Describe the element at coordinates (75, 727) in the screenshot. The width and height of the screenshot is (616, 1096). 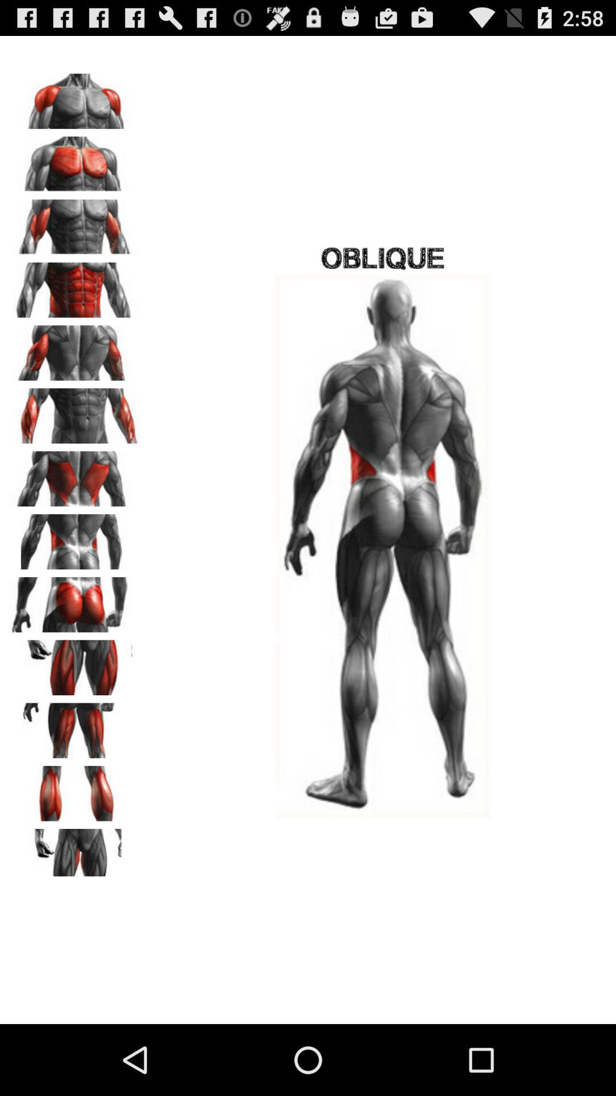
I see `view animation` at that location.